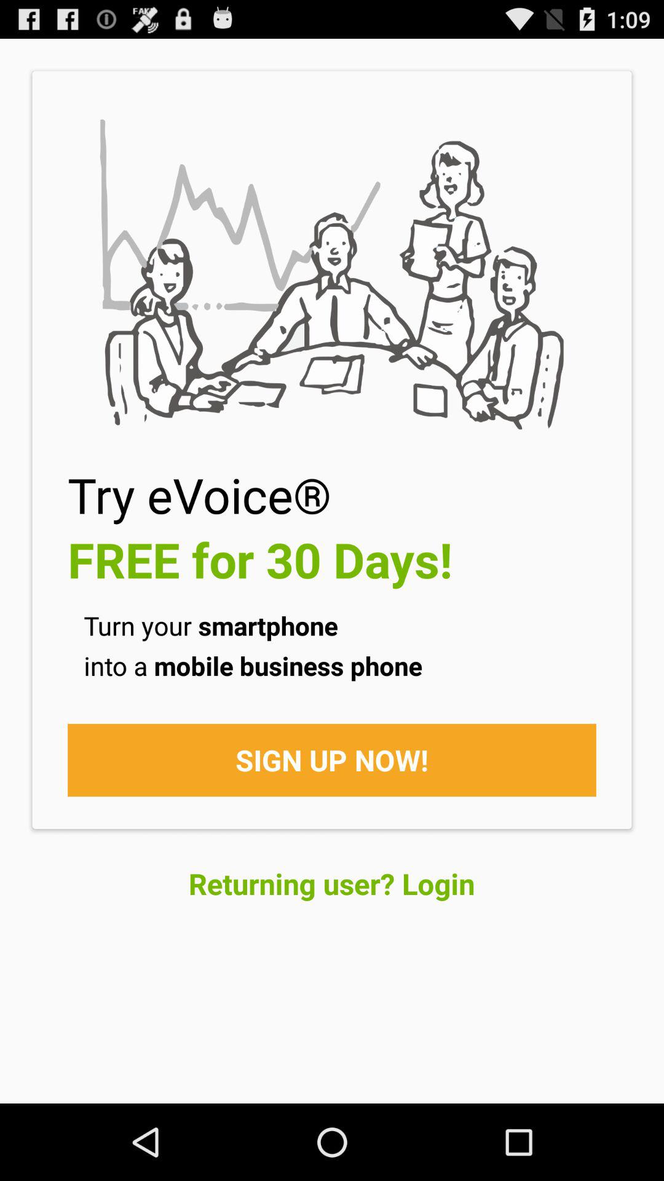  Describe the element at coordinates (332, 760) in the screenshot. I see `jump to sign up now! icon` at that location.